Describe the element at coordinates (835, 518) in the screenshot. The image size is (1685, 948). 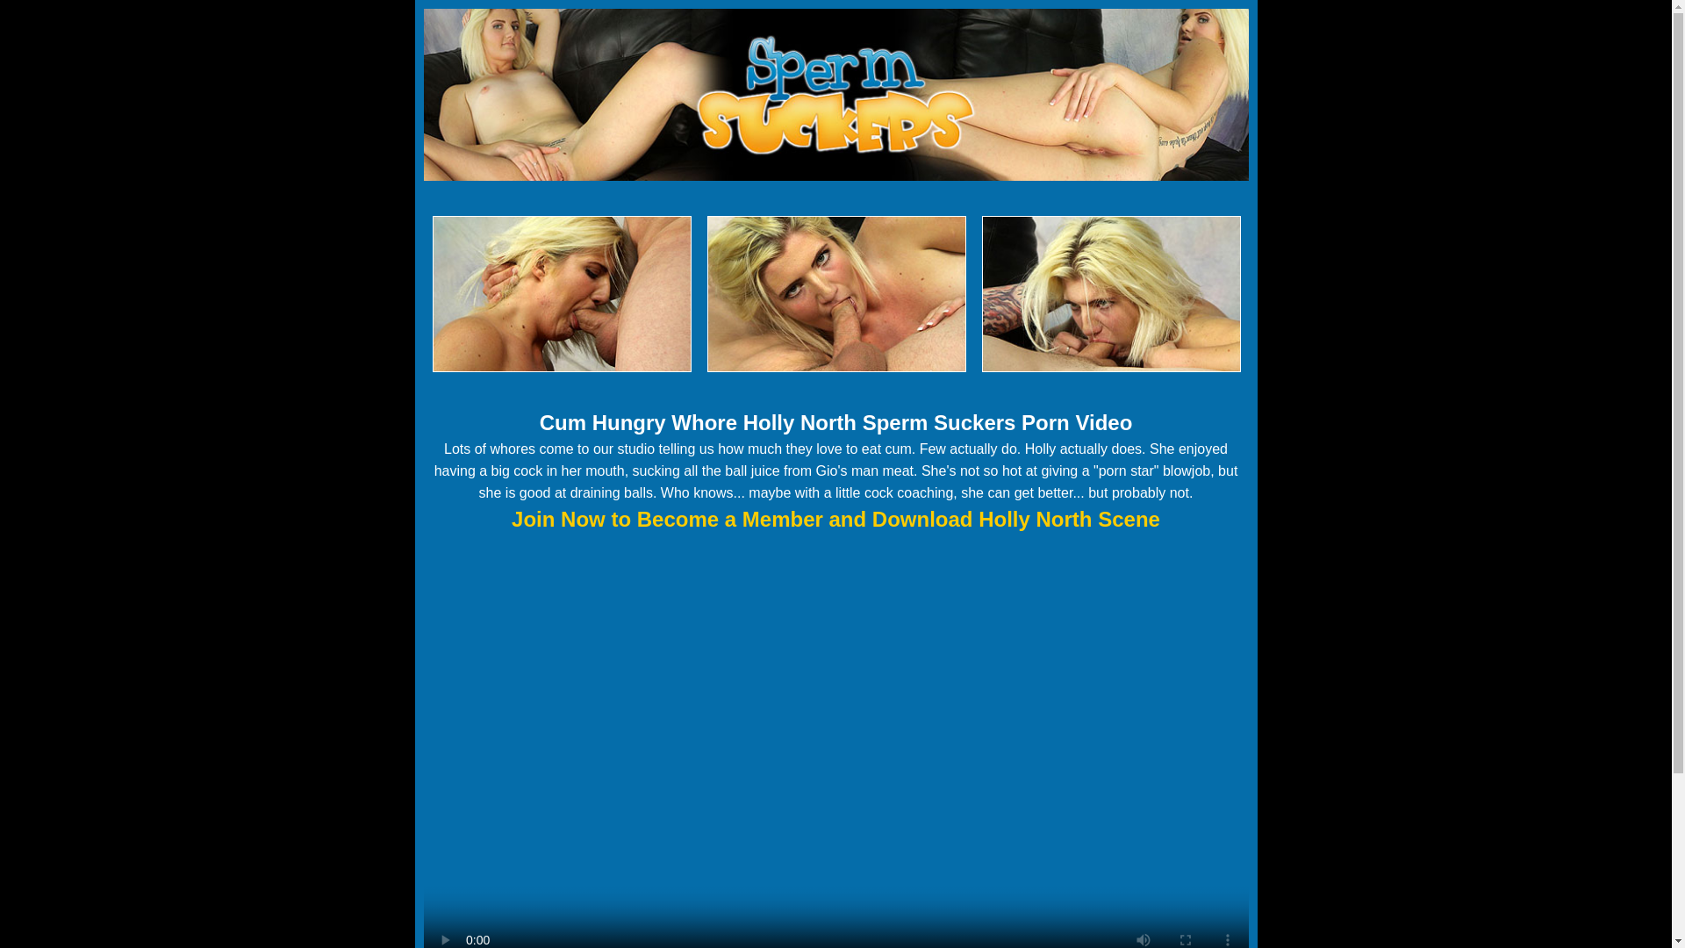
I see `Join Now to Become a Member and Download Holly North Scene` at that location.